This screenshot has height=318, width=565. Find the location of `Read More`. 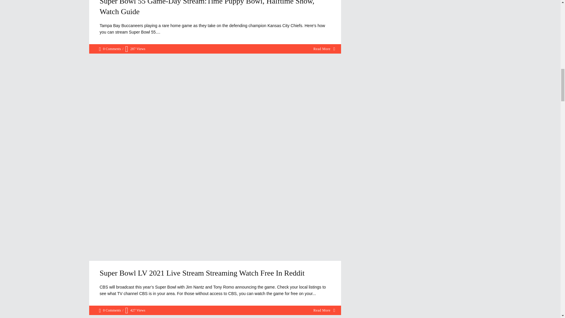

Read More is located at coordinates (324, 49).